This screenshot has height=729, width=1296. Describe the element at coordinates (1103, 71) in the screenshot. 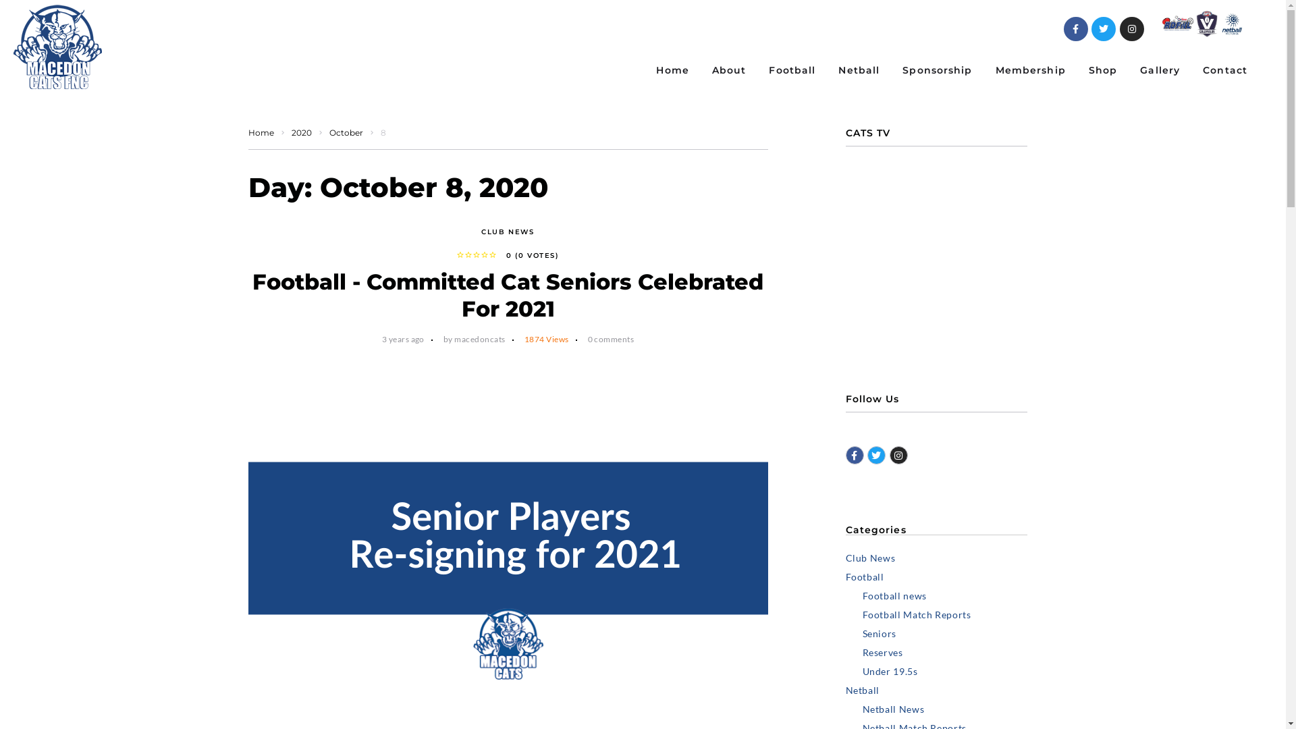

I see `Shop` at that location.